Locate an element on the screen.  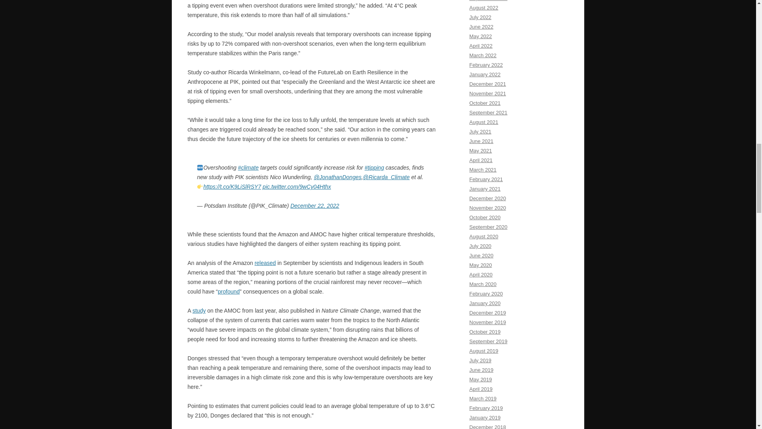
released is located at coordinates (265, 263).